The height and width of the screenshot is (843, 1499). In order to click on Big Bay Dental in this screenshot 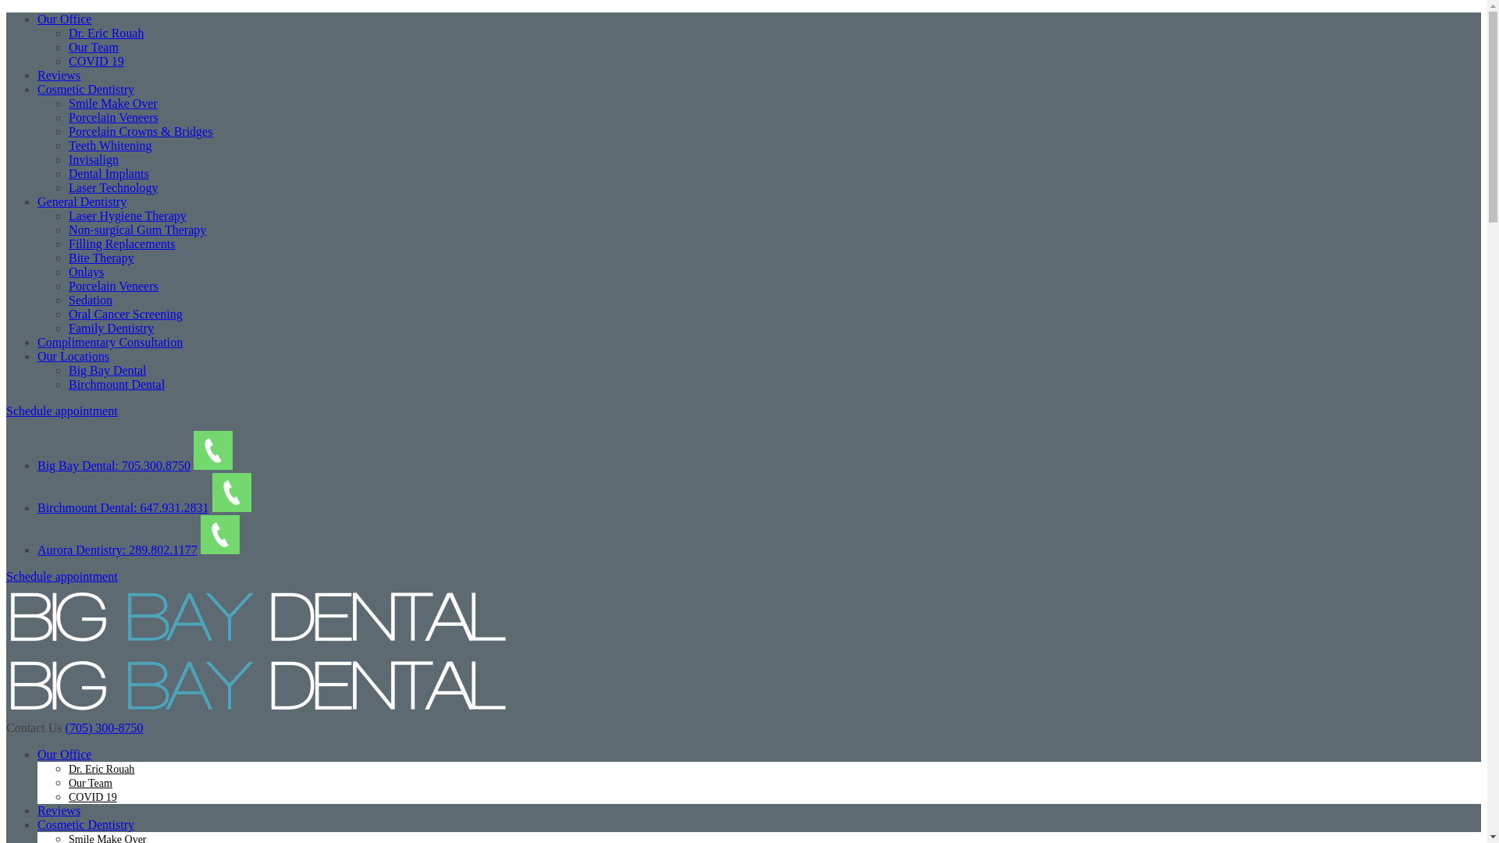, I will do `click(258, 645)`.